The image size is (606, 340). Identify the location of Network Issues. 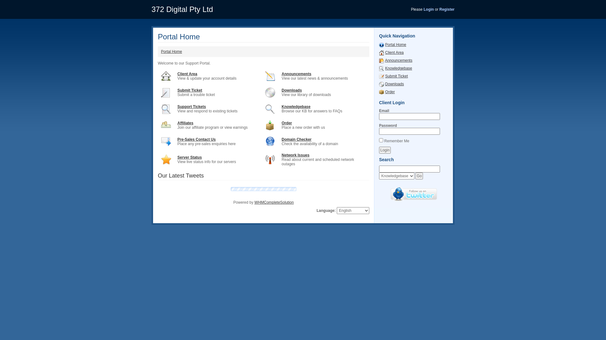
(295, 155).